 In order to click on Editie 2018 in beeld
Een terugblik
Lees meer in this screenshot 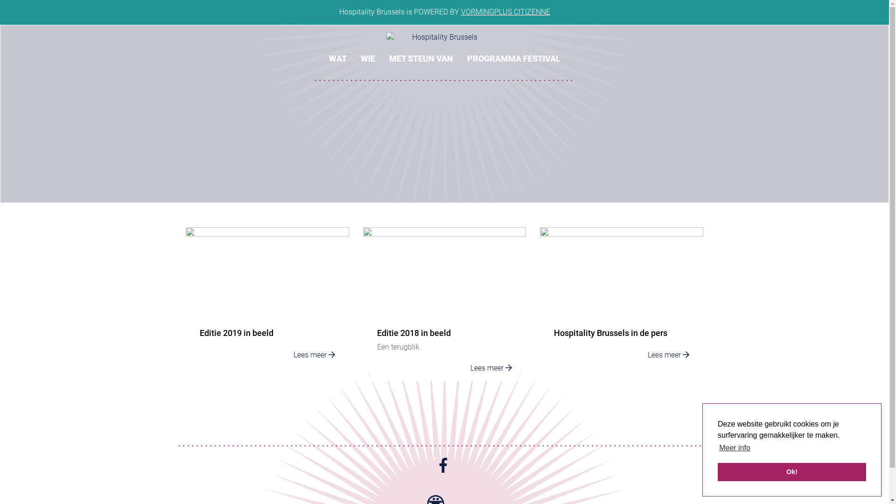, I will do `click(444, 311)`.